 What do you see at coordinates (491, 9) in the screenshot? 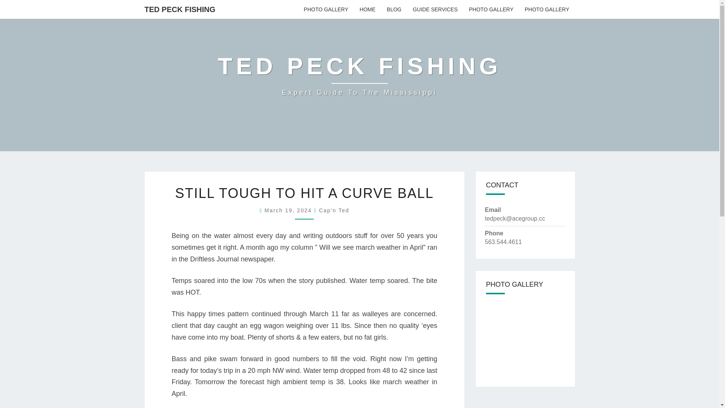
I see `Photo Gallery` at bounding box center [491, 9].